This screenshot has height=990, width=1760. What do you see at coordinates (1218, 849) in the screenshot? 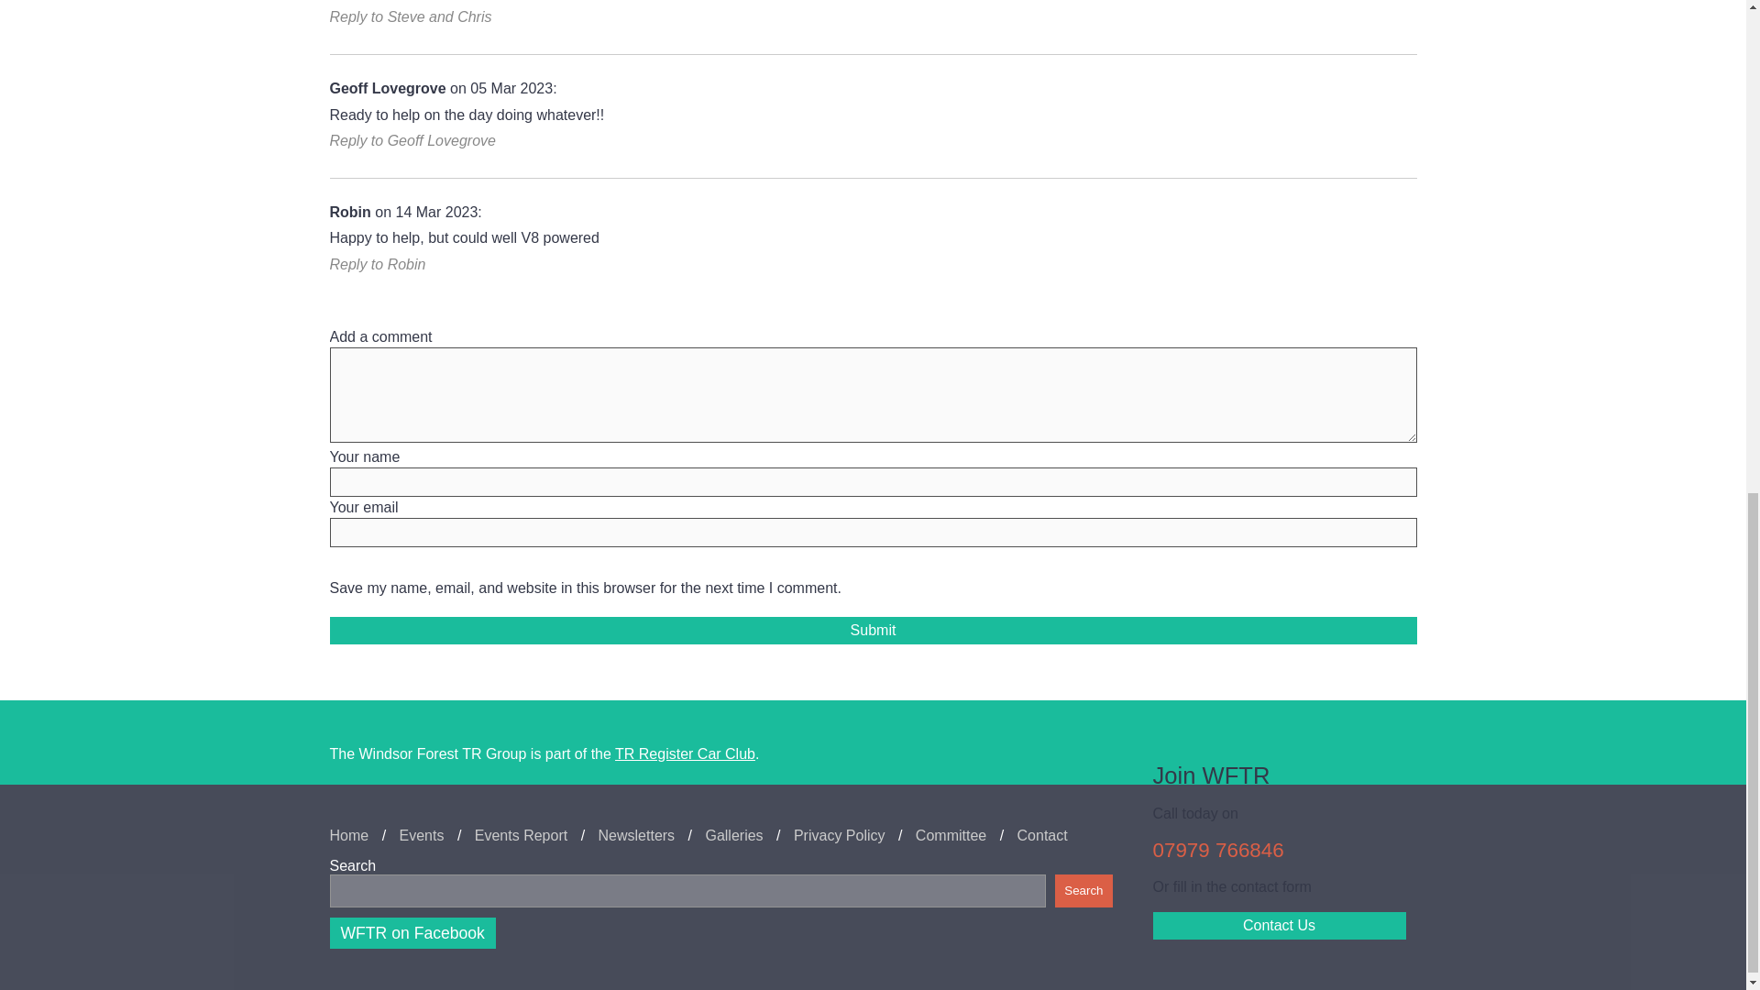
I see `07979 766846` at bounding box center [1218, 849].